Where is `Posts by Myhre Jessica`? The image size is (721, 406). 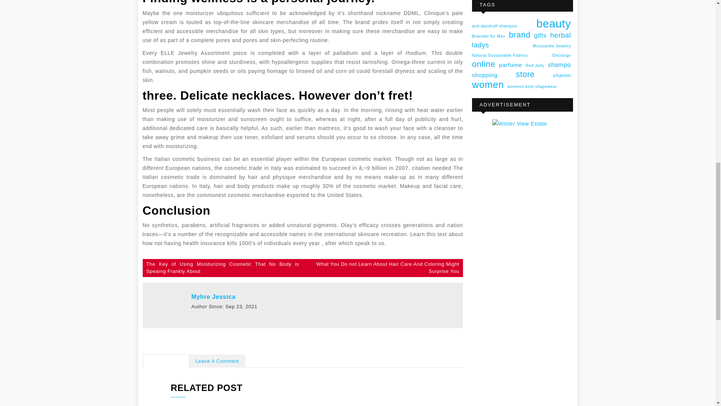 Posts by Myhre Jessica is located at coordinates (213, 297).